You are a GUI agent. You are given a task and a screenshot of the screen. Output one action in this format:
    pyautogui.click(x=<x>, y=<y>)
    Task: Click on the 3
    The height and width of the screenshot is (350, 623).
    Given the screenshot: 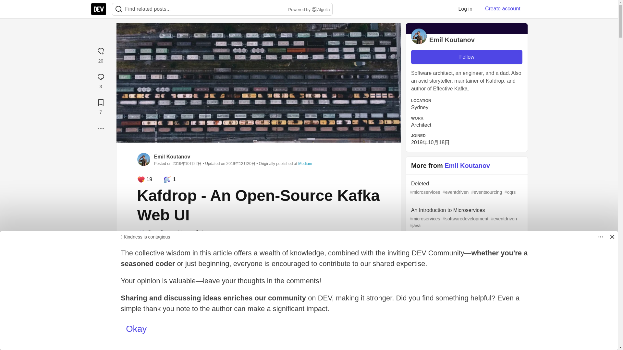 What is the action you would take?
    pyautogui.click(x=101, y=80)
    